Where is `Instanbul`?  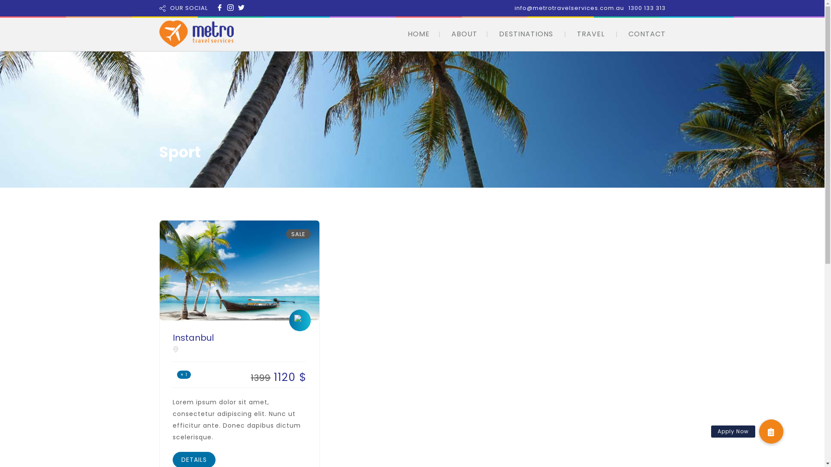 Instanbul is located at coordinates (239, 338).